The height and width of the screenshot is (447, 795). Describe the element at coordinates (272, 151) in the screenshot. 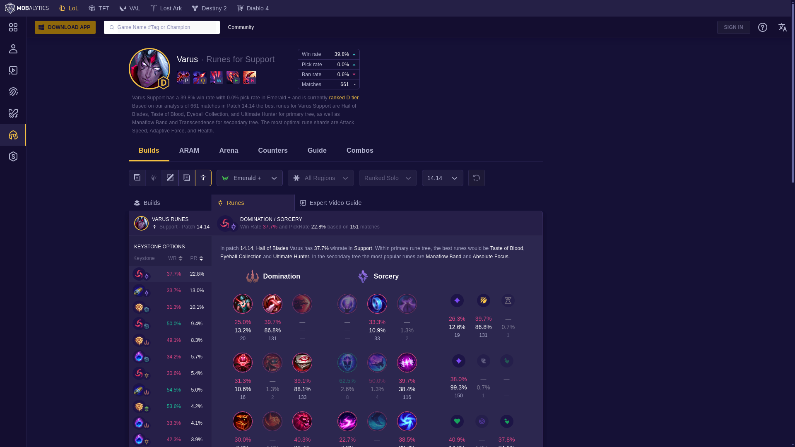

I see `Counters` at that location.